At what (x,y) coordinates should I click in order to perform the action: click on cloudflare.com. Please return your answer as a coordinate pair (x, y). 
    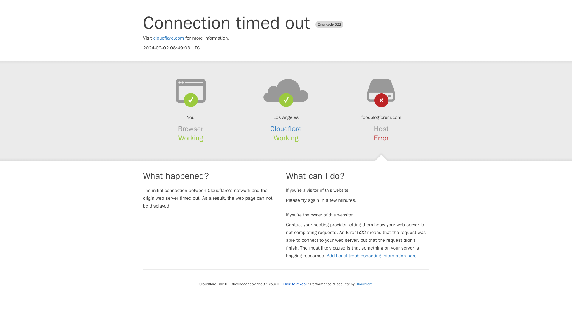
    Looking at the image, I should click on (169, 38).